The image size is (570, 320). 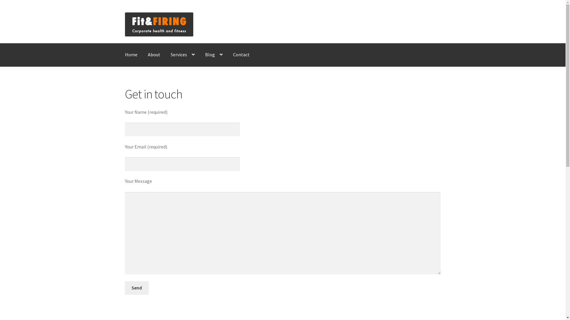 I want to click on Skip to navigation, so click(x=125, y=12).